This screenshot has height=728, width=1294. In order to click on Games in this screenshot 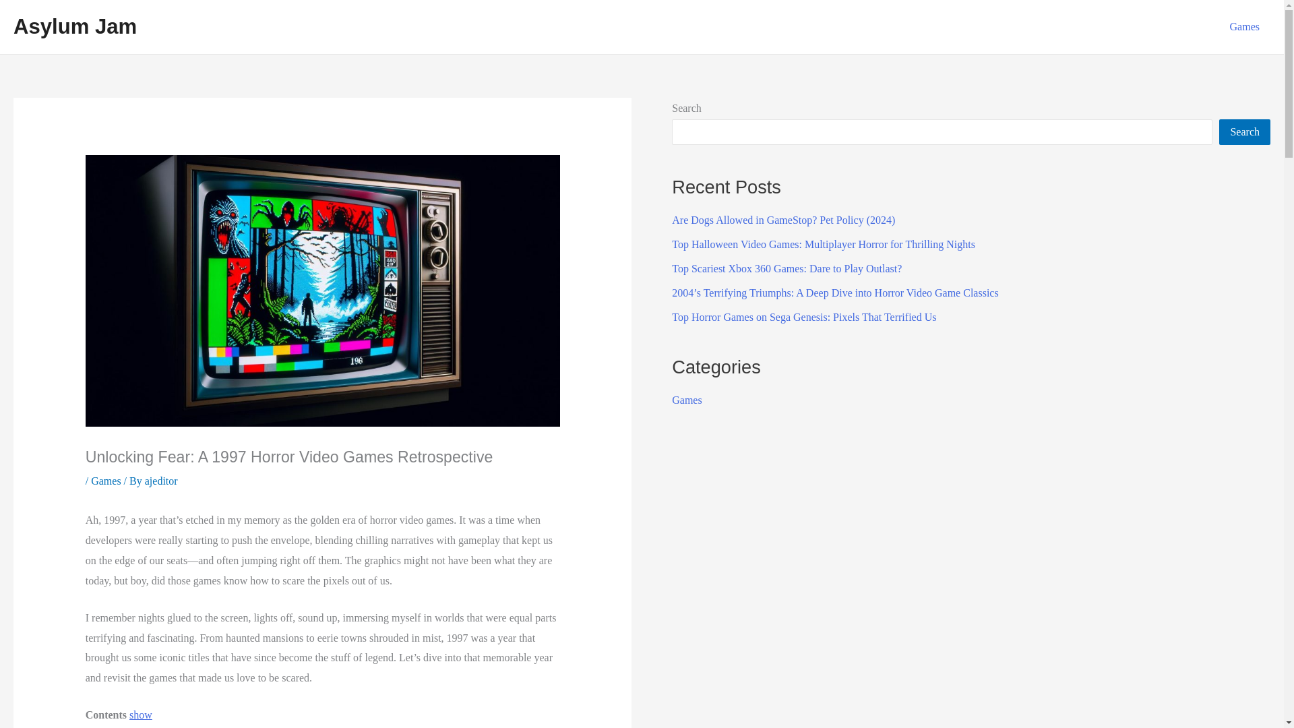, I will do `click(686, 400)`.